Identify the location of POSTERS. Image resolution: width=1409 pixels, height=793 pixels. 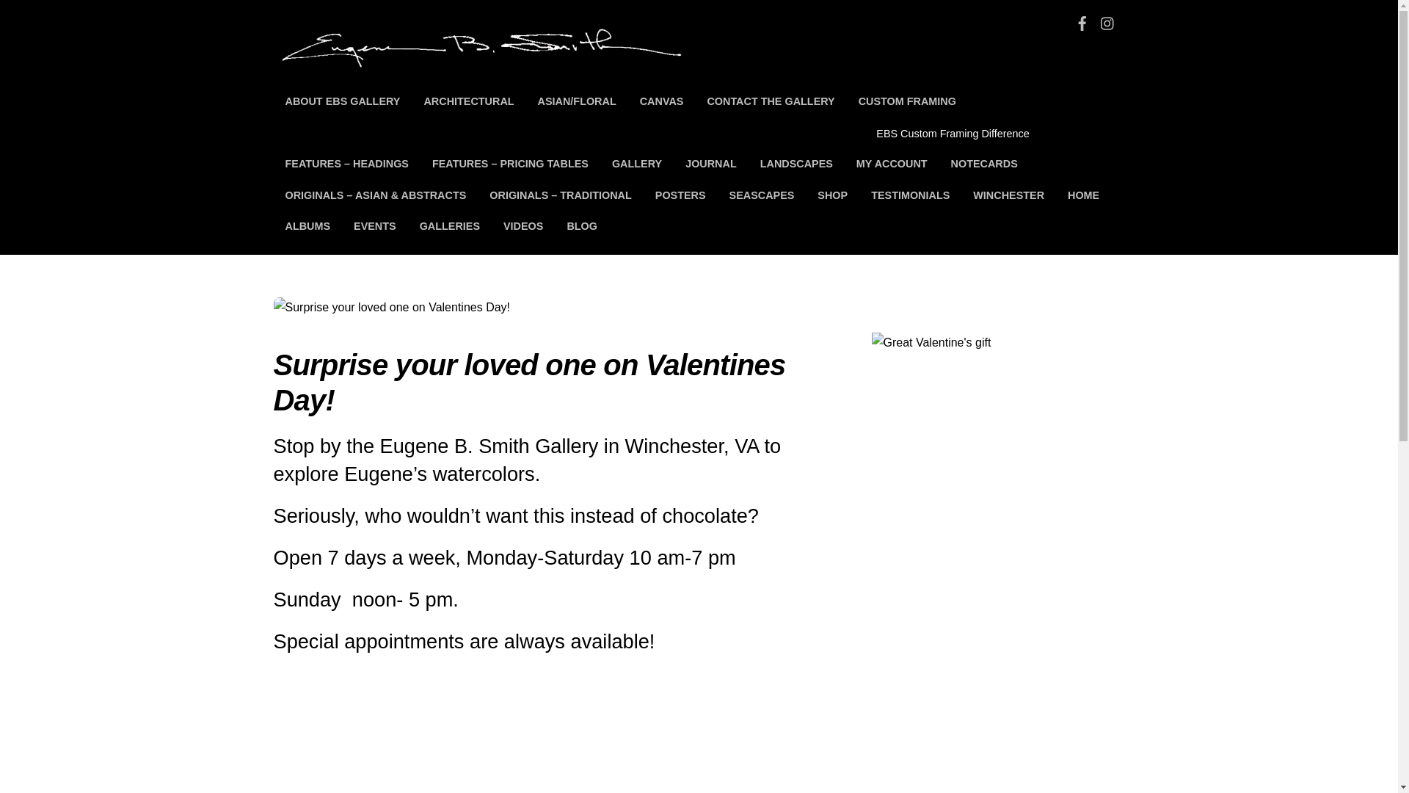
(680, 195).